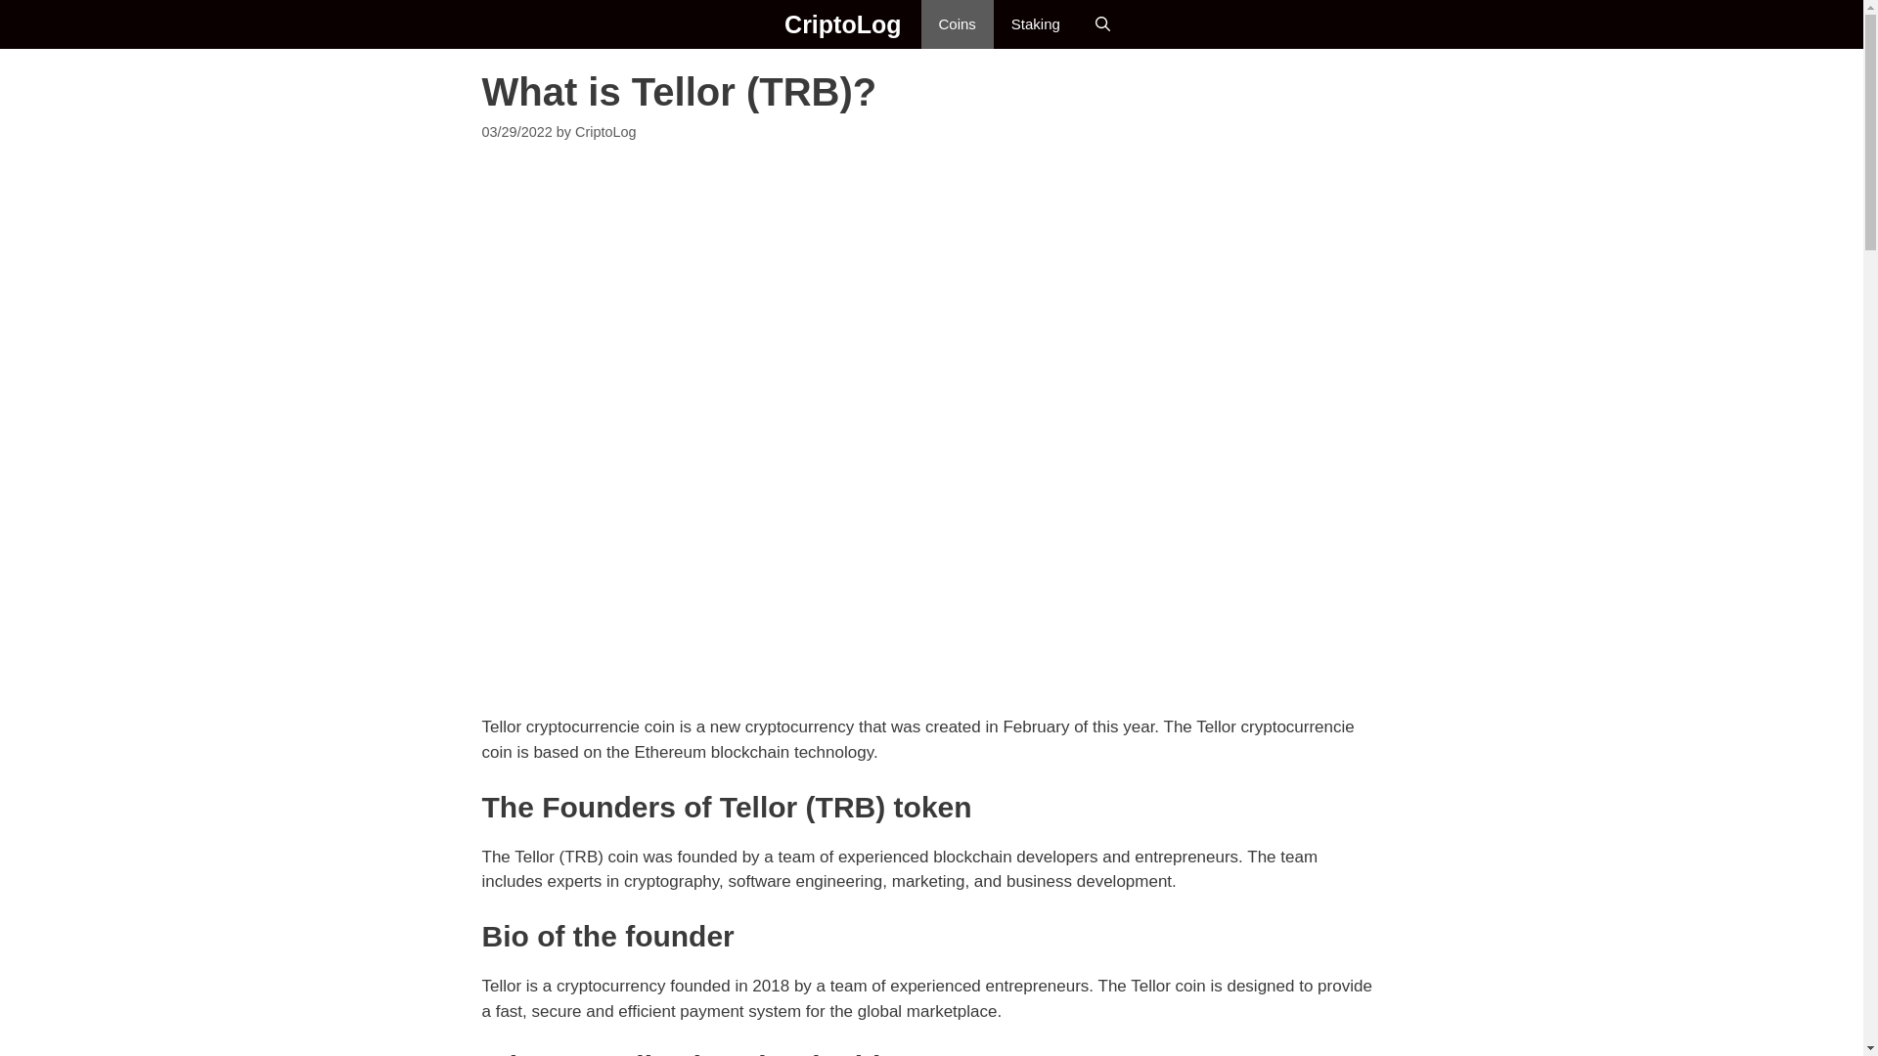 The width and height of the screenshot is (1878, 1056). What do you see at coordinates (604, 131) in the screenshot?
I see `CriptoLog` at bounding box center [604, 131].